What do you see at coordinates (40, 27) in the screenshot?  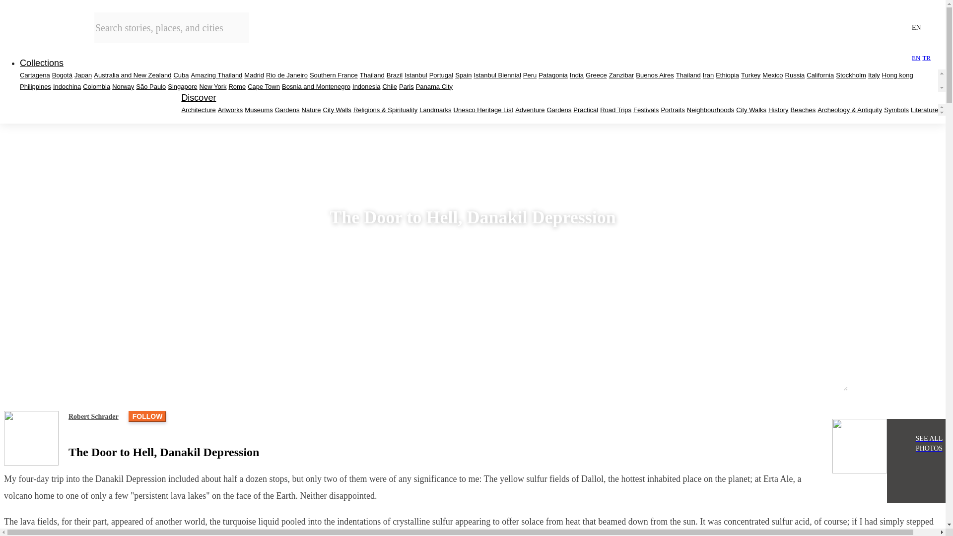 I see `OpusTravel` at bounding box center [40, 27].